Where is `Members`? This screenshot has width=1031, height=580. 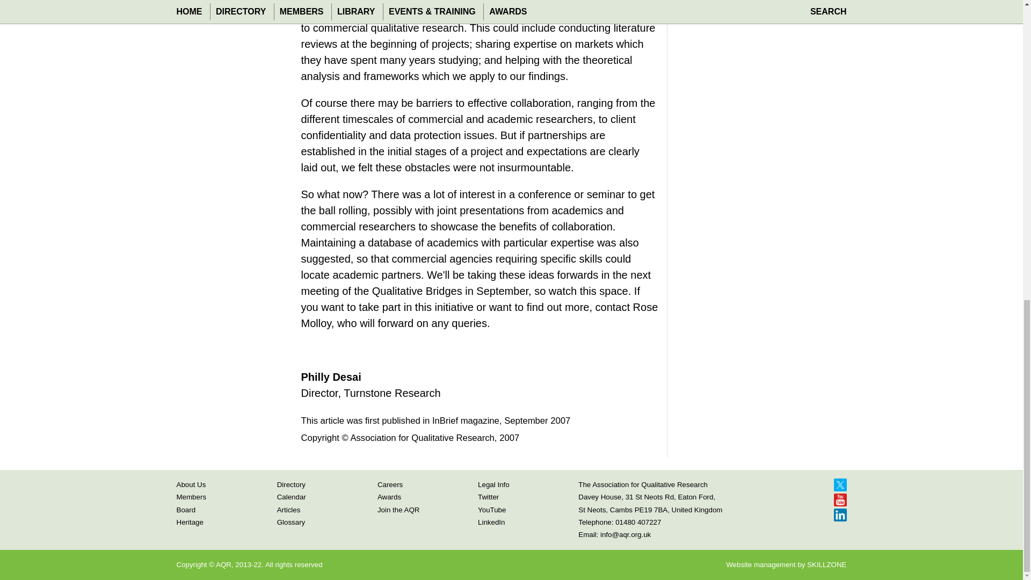 Members is located at coordinates (191, 497).